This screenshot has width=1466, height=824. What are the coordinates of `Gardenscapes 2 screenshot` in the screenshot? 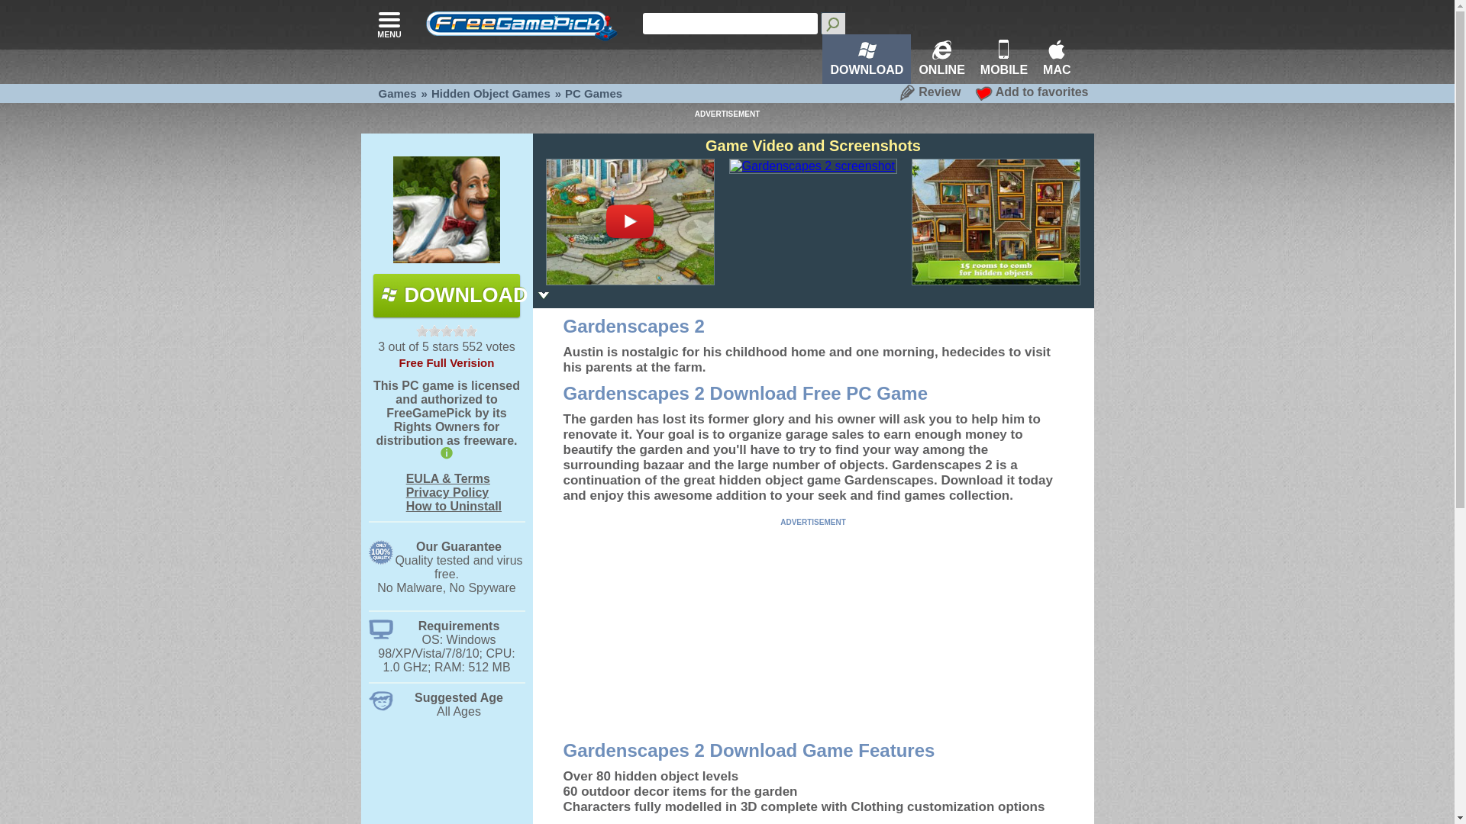 It's located at (812, 166).